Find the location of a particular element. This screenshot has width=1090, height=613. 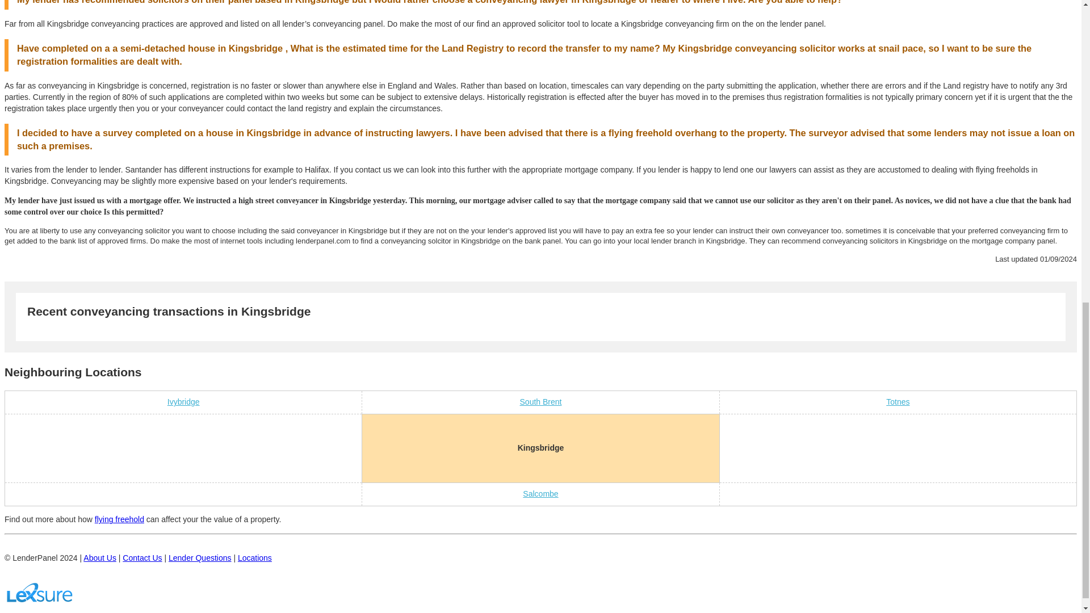

Totnes is located at coordinates (897, 402).